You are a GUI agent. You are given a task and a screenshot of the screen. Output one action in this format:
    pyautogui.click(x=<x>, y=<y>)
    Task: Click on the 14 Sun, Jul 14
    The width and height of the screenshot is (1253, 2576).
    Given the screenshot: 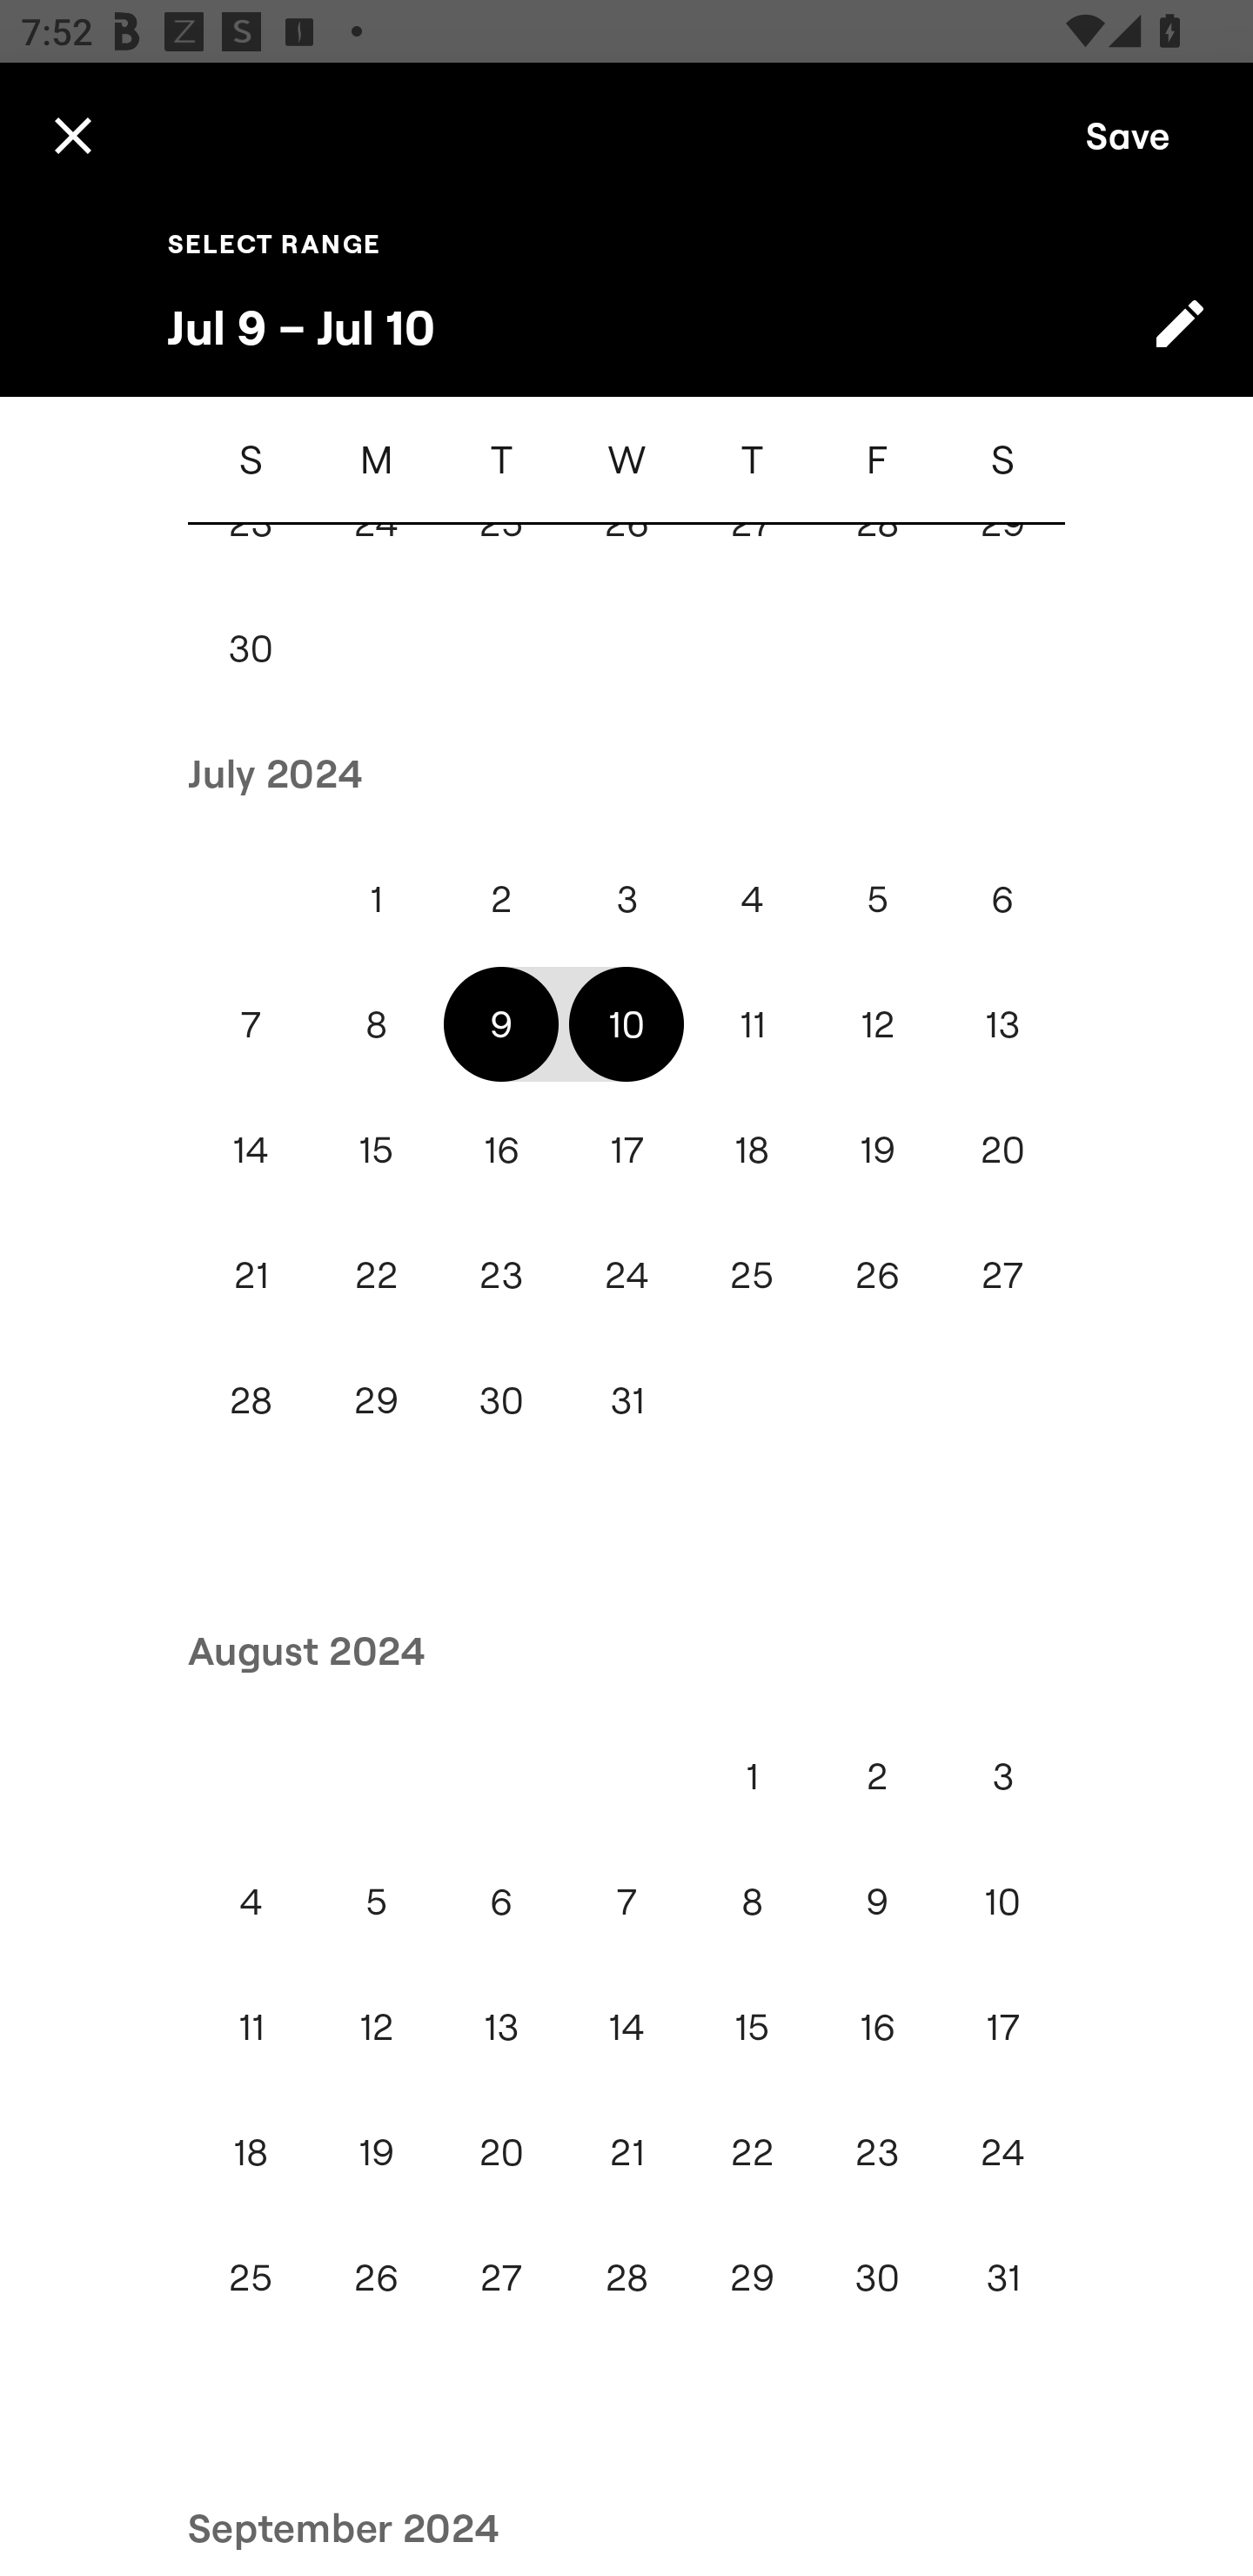 What is the action you would take?
    pyautogui.click(x=251, y=1150)
    